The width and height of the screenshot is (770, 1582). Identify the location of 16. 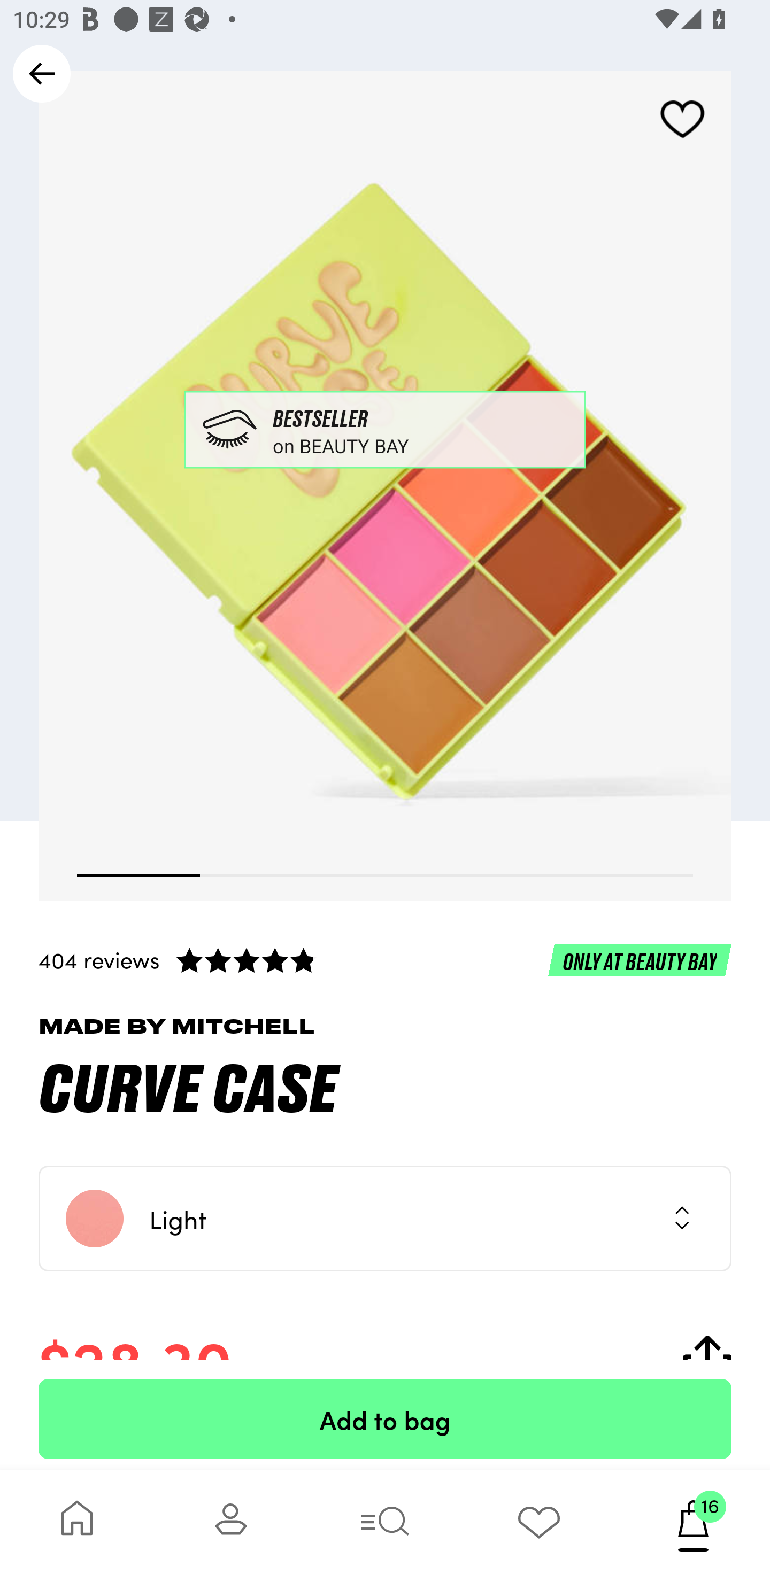
(693, 1525).